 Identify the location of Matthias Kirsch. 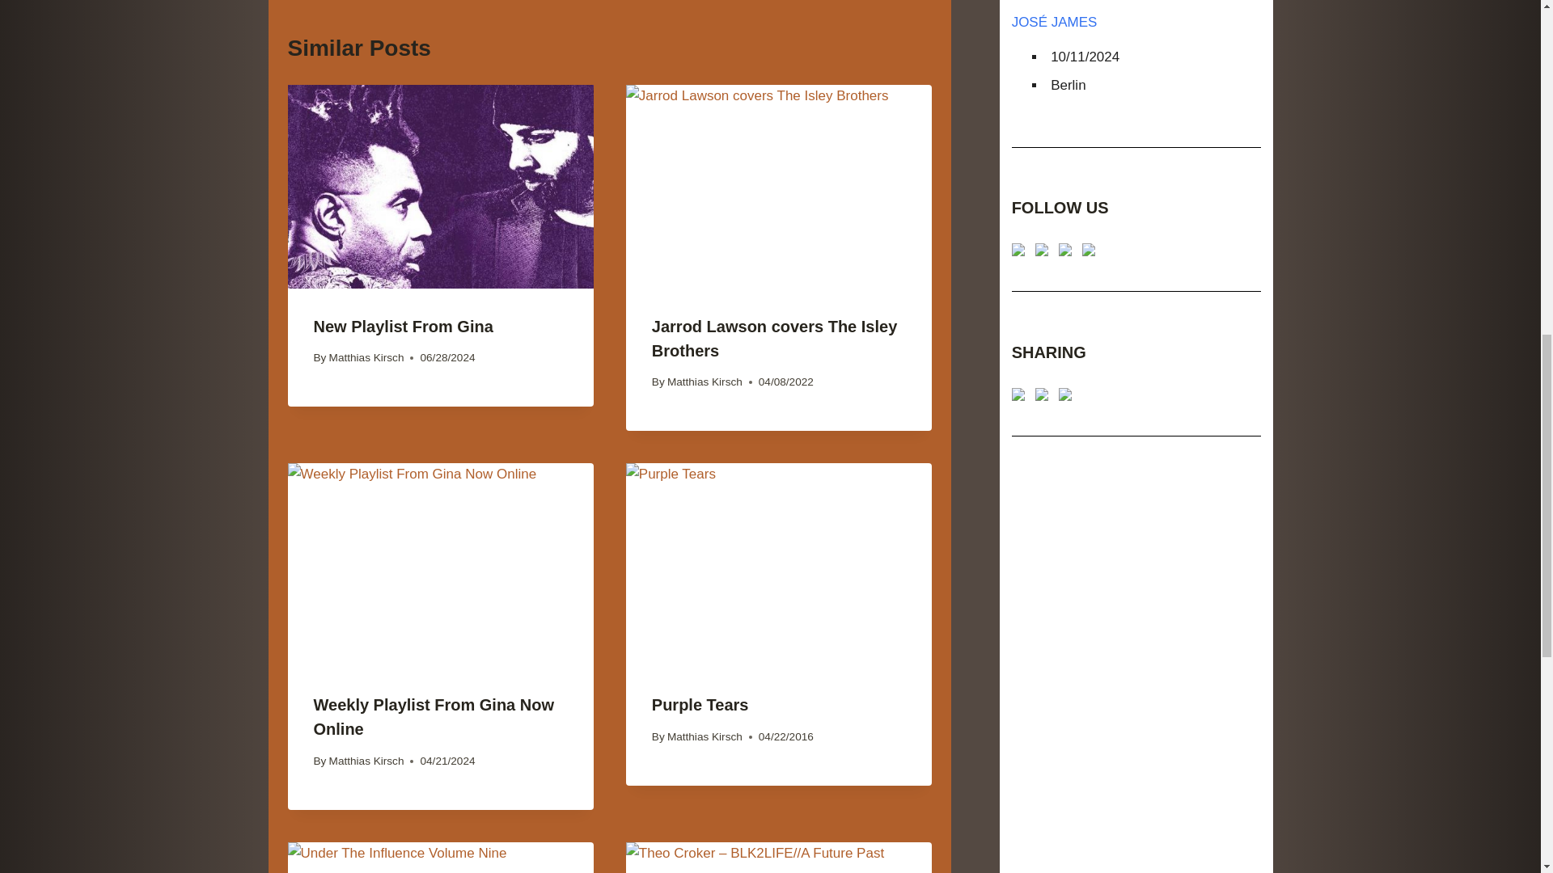
(366, 761).